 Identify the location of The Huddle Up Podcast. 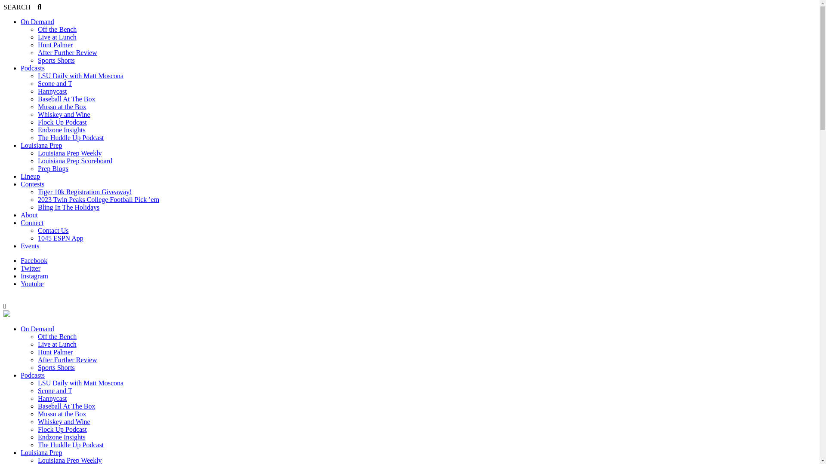
(71, 137).